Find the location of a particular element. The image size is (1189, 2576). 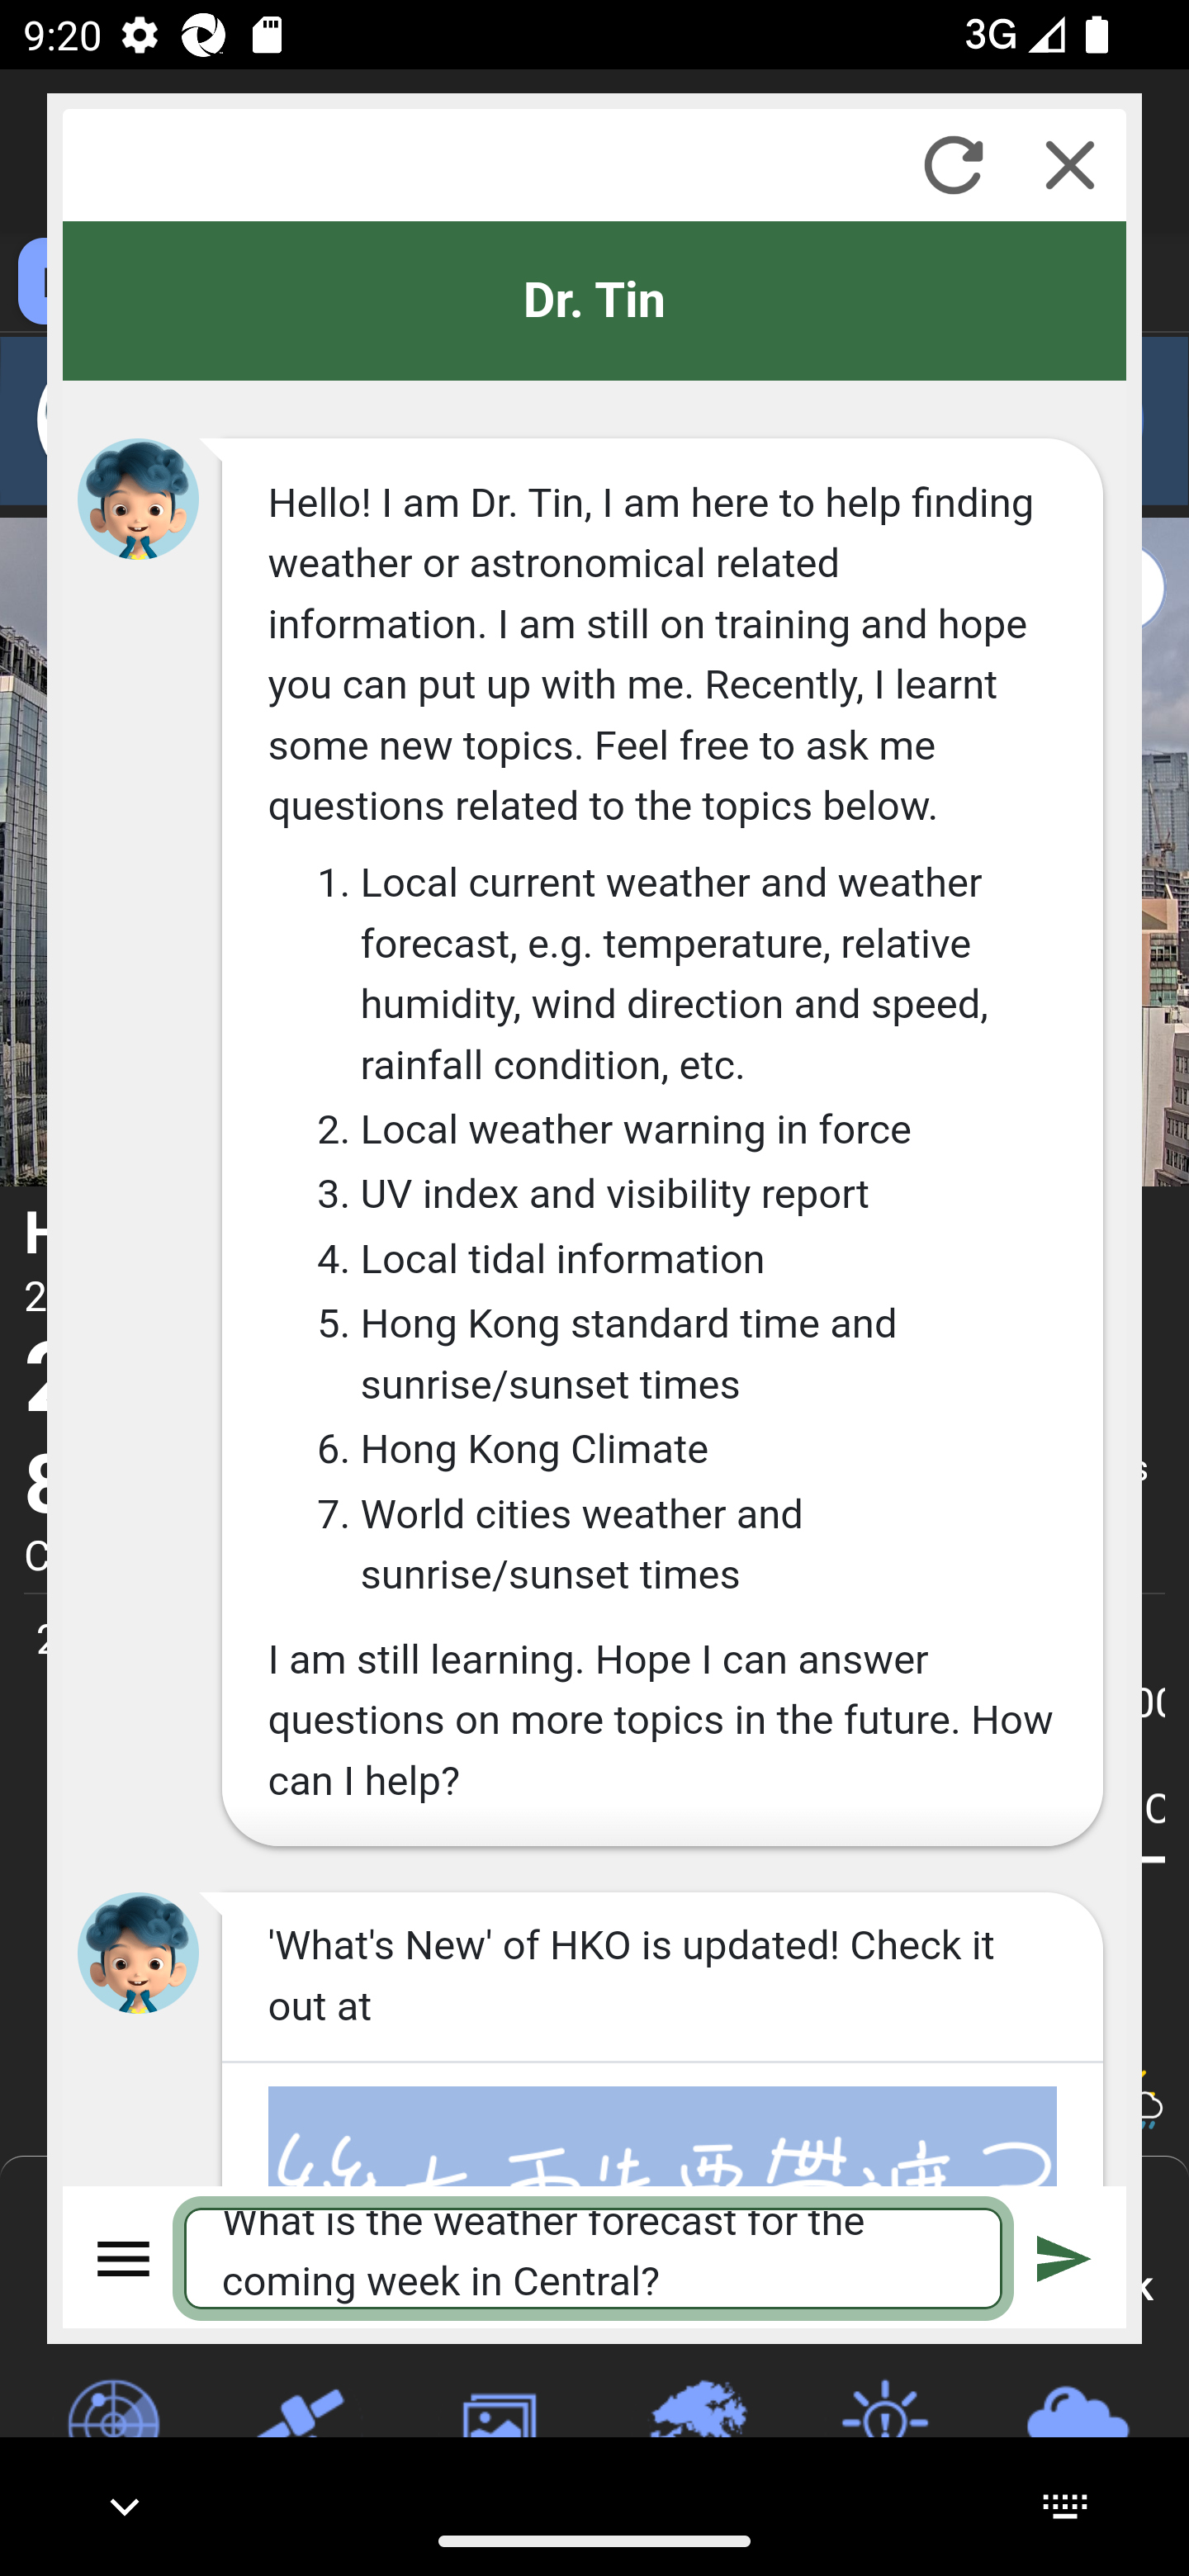

Close is located at coordinates (1070, 164).